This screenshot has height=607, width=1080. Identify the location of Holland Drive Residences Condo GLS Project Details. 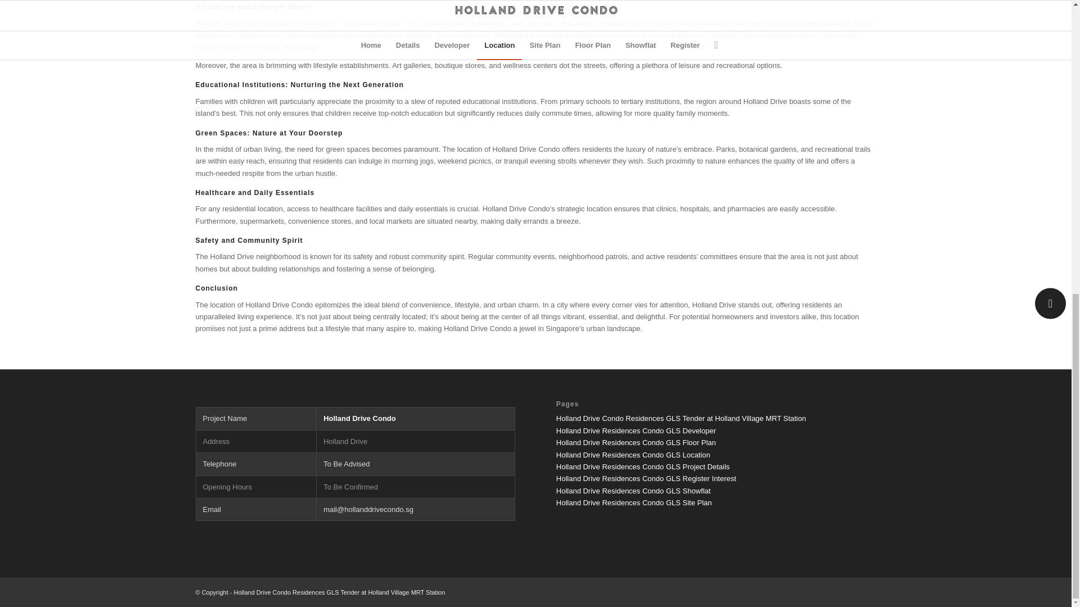
(642, 466).